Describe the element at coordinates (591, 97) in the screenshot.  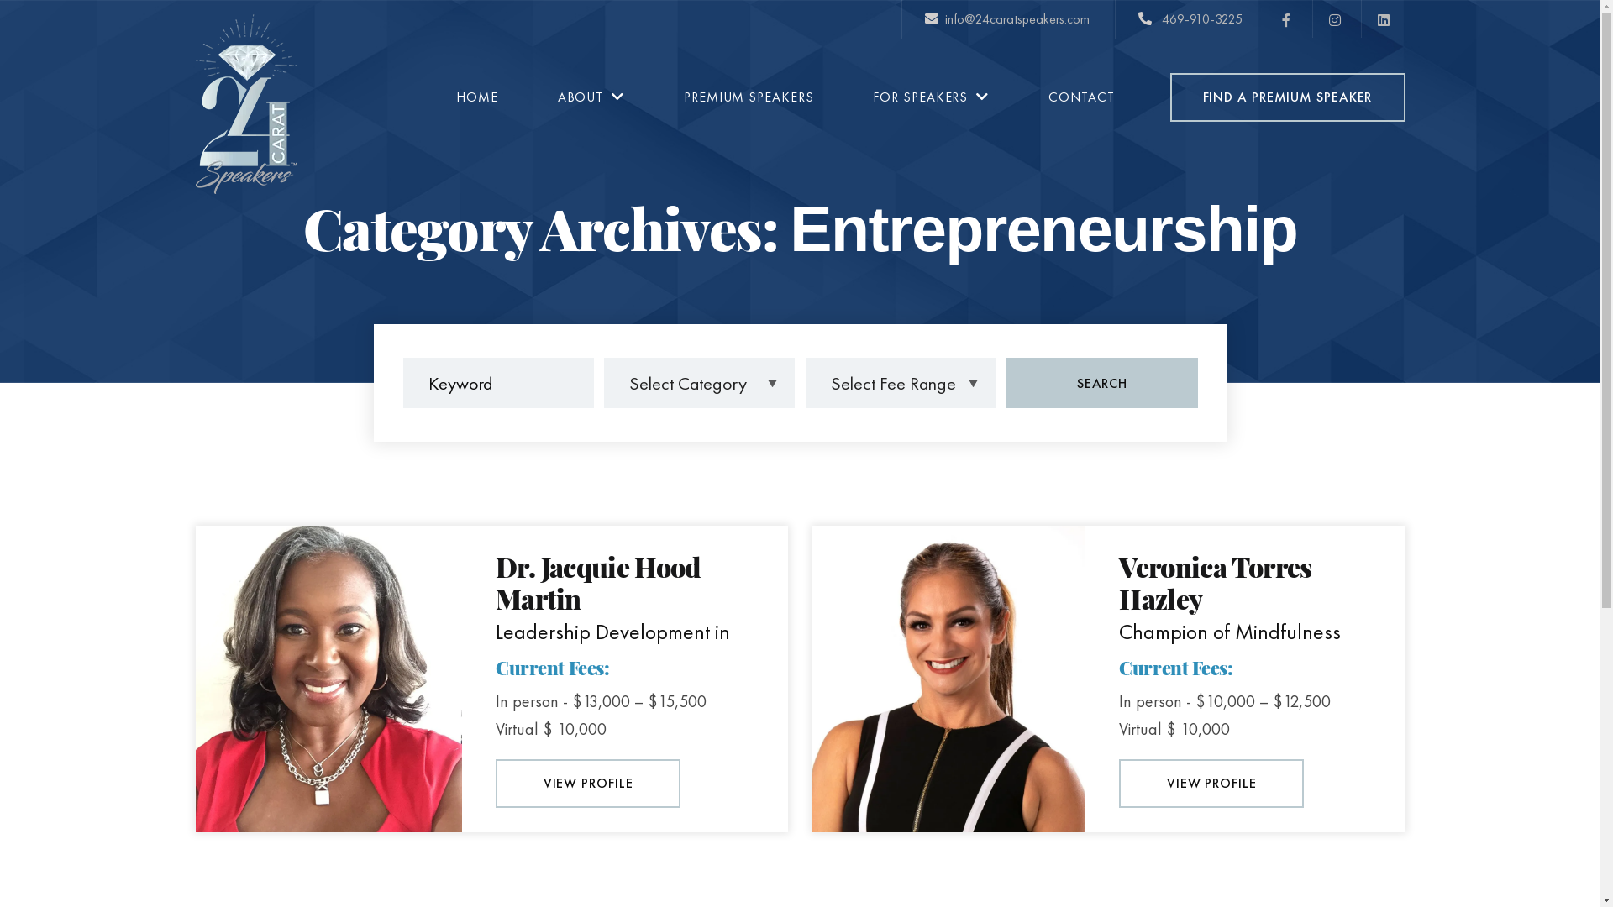
I see `ABOUT` at that location.